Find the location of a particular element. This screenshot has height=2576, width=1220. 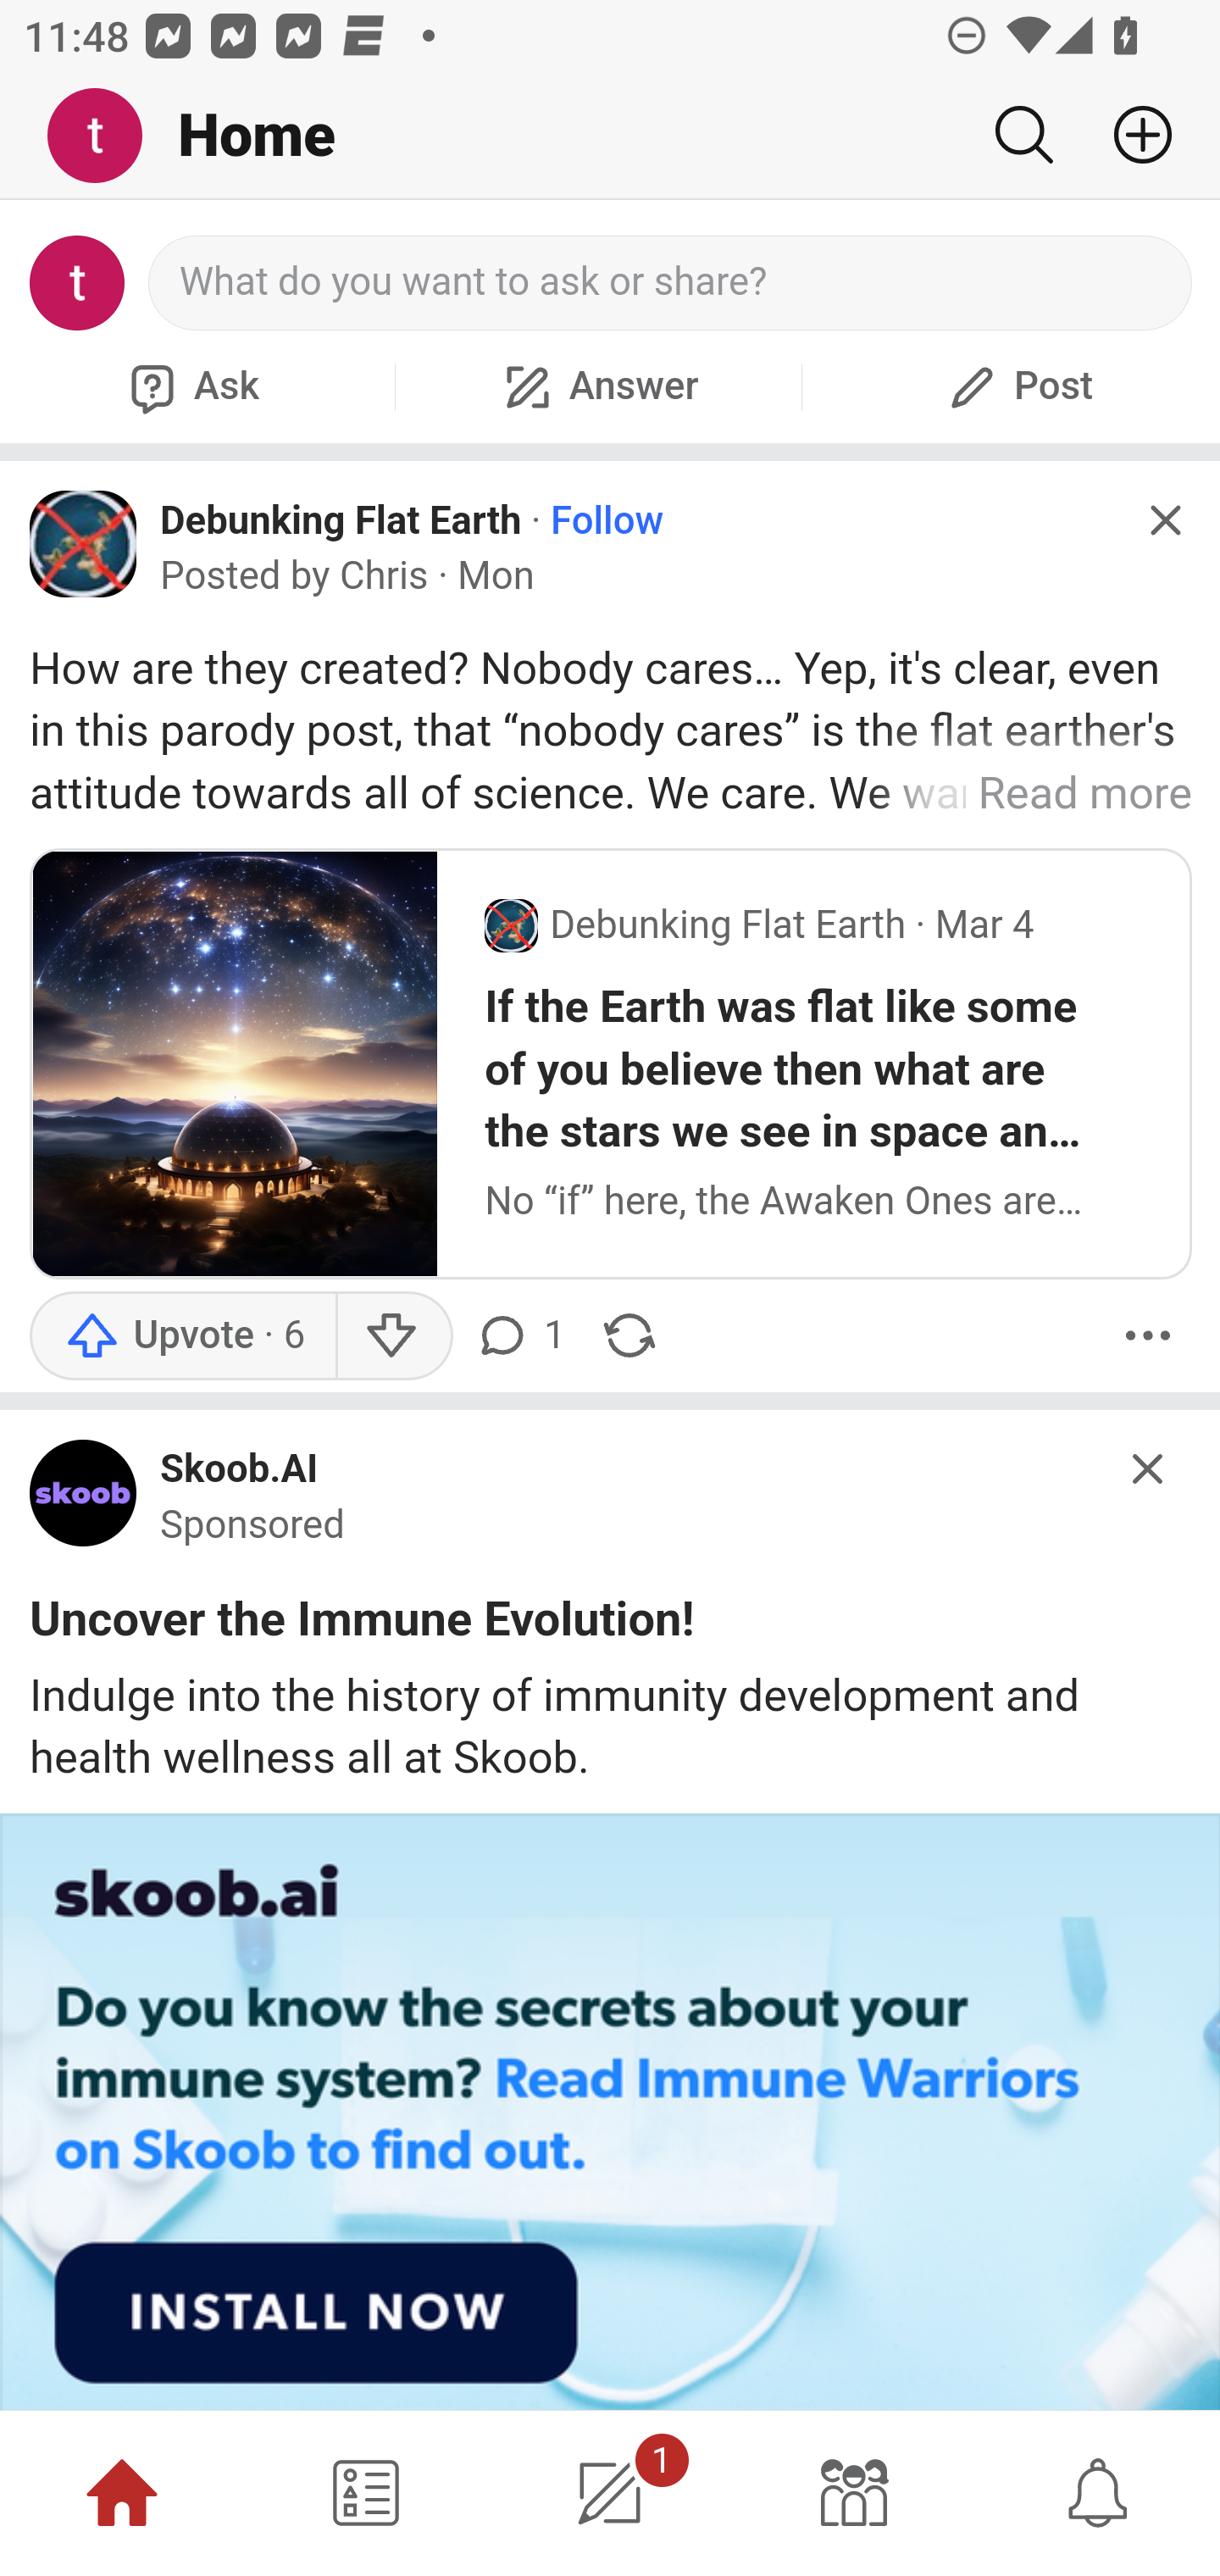

More is located at coordinates (1148, 1335).